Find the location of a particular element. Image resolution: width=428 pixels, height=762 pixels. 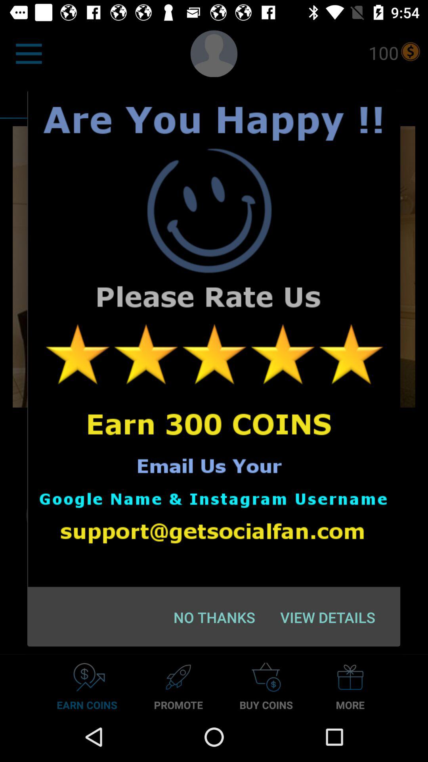

tap the no thanks is located at coordinates (214, 617).